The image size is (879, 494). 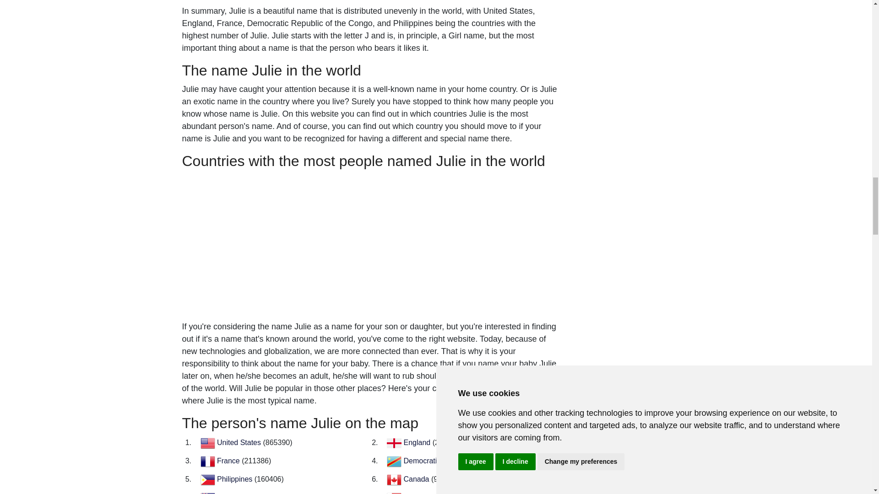 What do you see at coordinates (236, 479) in the screenshot?
I see `Philippines` at bounding box center [236, 479].